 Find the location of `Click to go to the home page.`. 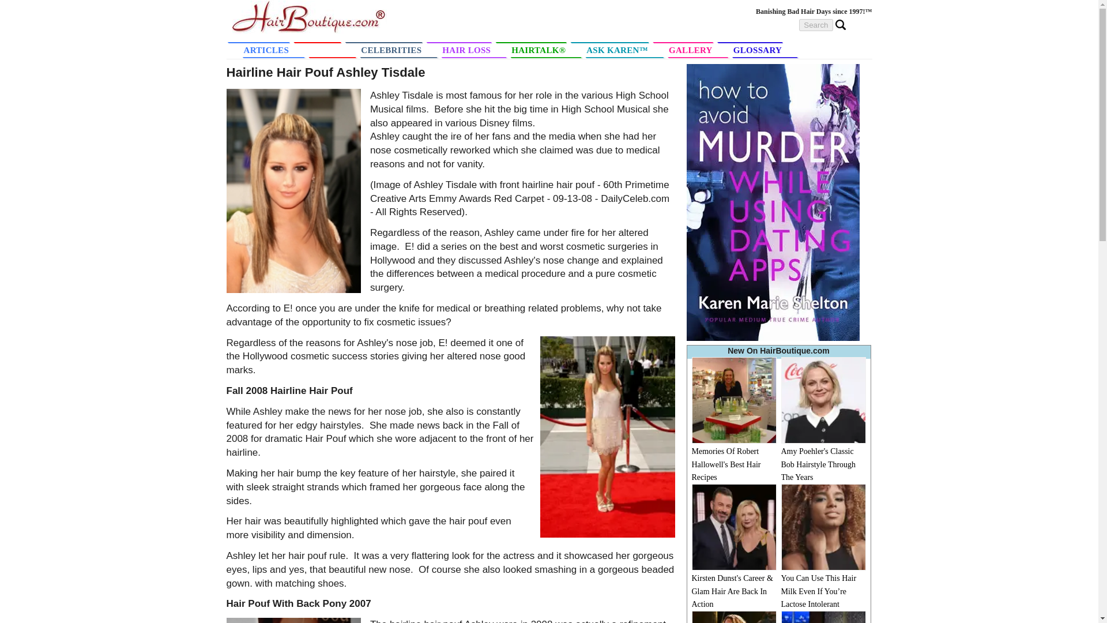

Click to go to the home page. is located at coordinates (309, 31).